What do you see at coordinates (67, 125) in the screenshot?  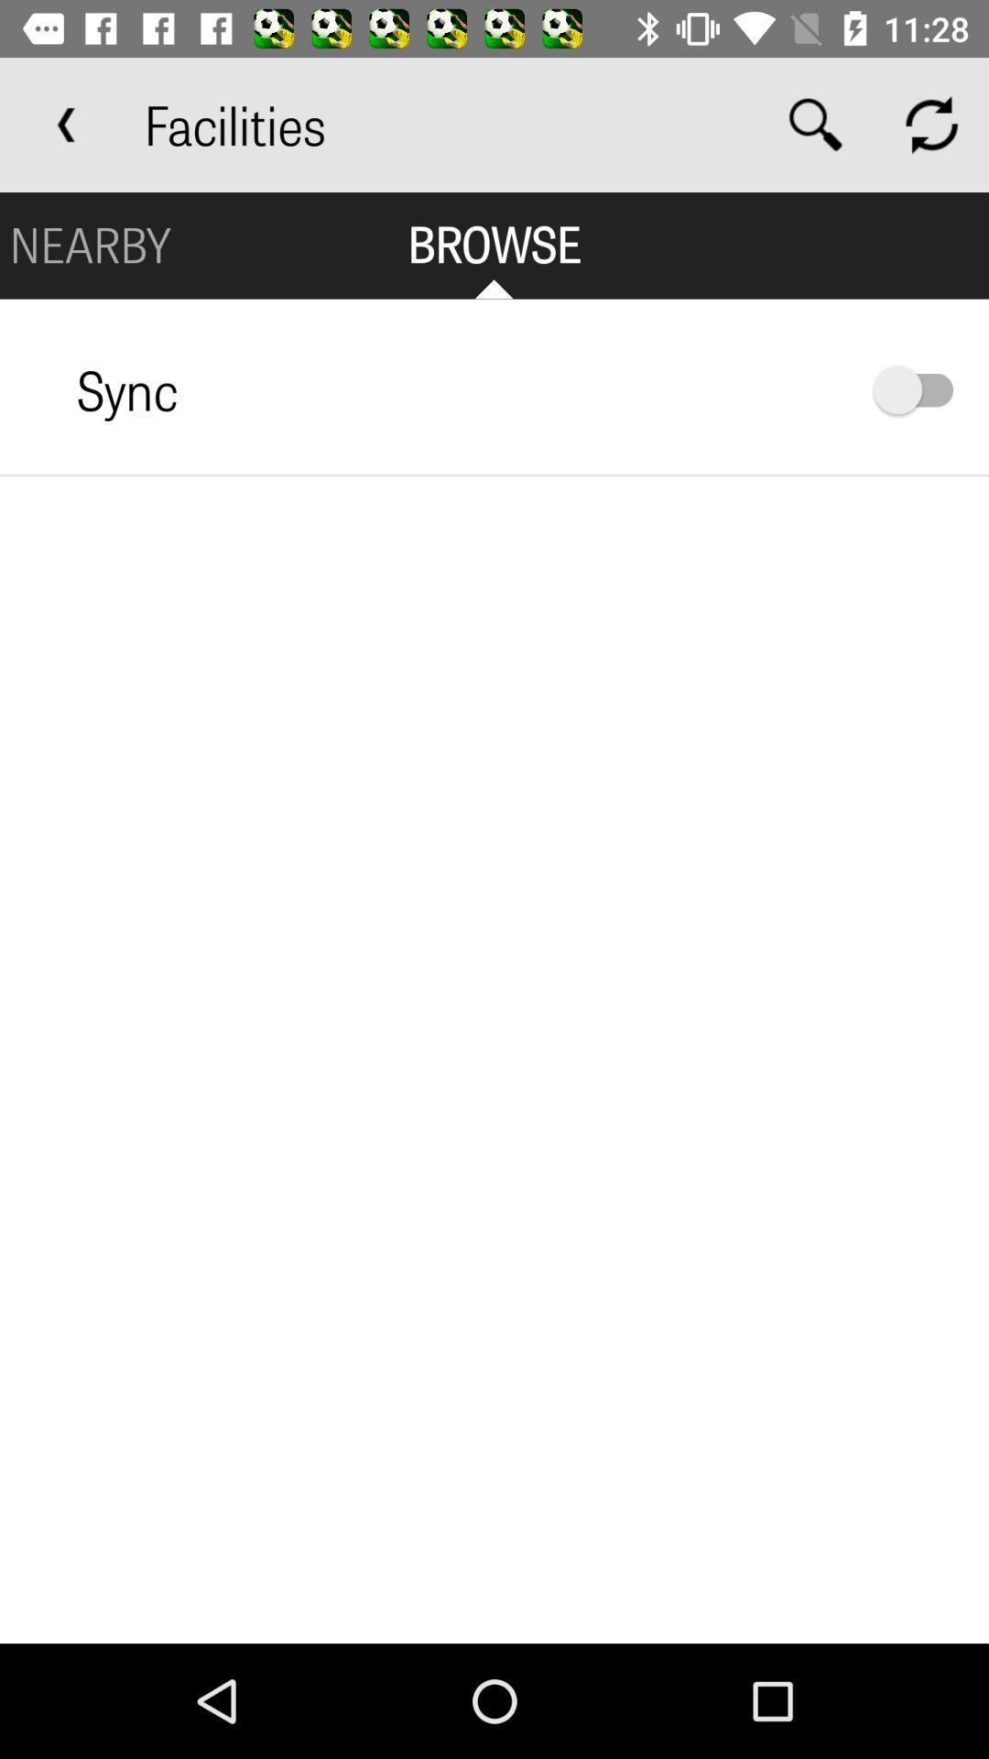 I see `turn off app next to the facilities app` at bounding box center [67, 125].